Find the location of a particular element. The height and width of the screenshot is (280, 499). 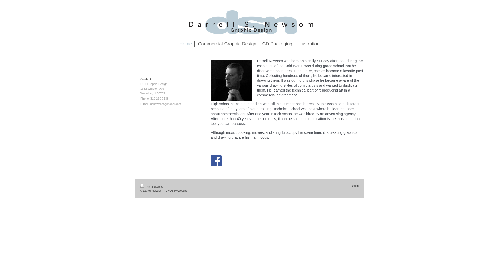

Print is located at coordinates (146, 187).